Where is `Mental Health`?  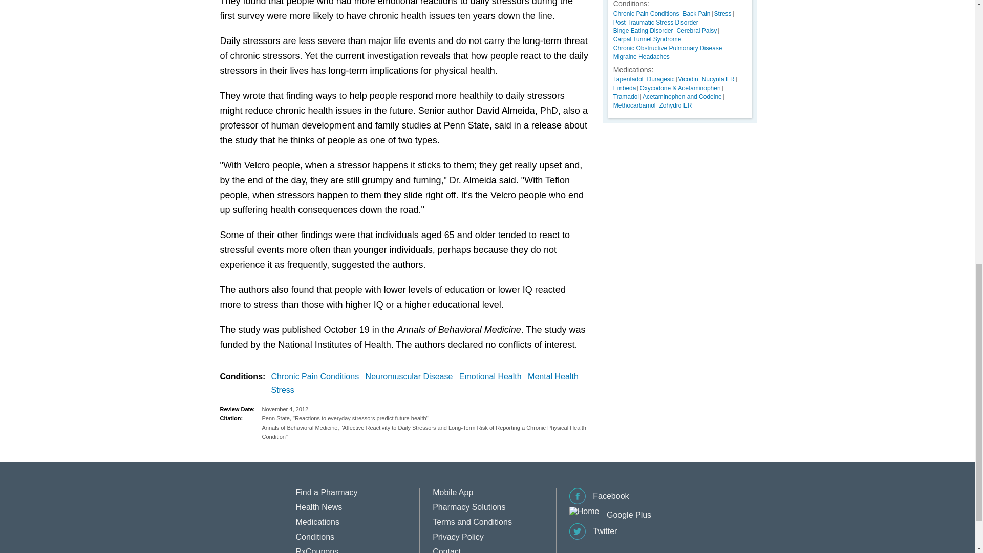 Mental Health is located at coordinates (555, 377).